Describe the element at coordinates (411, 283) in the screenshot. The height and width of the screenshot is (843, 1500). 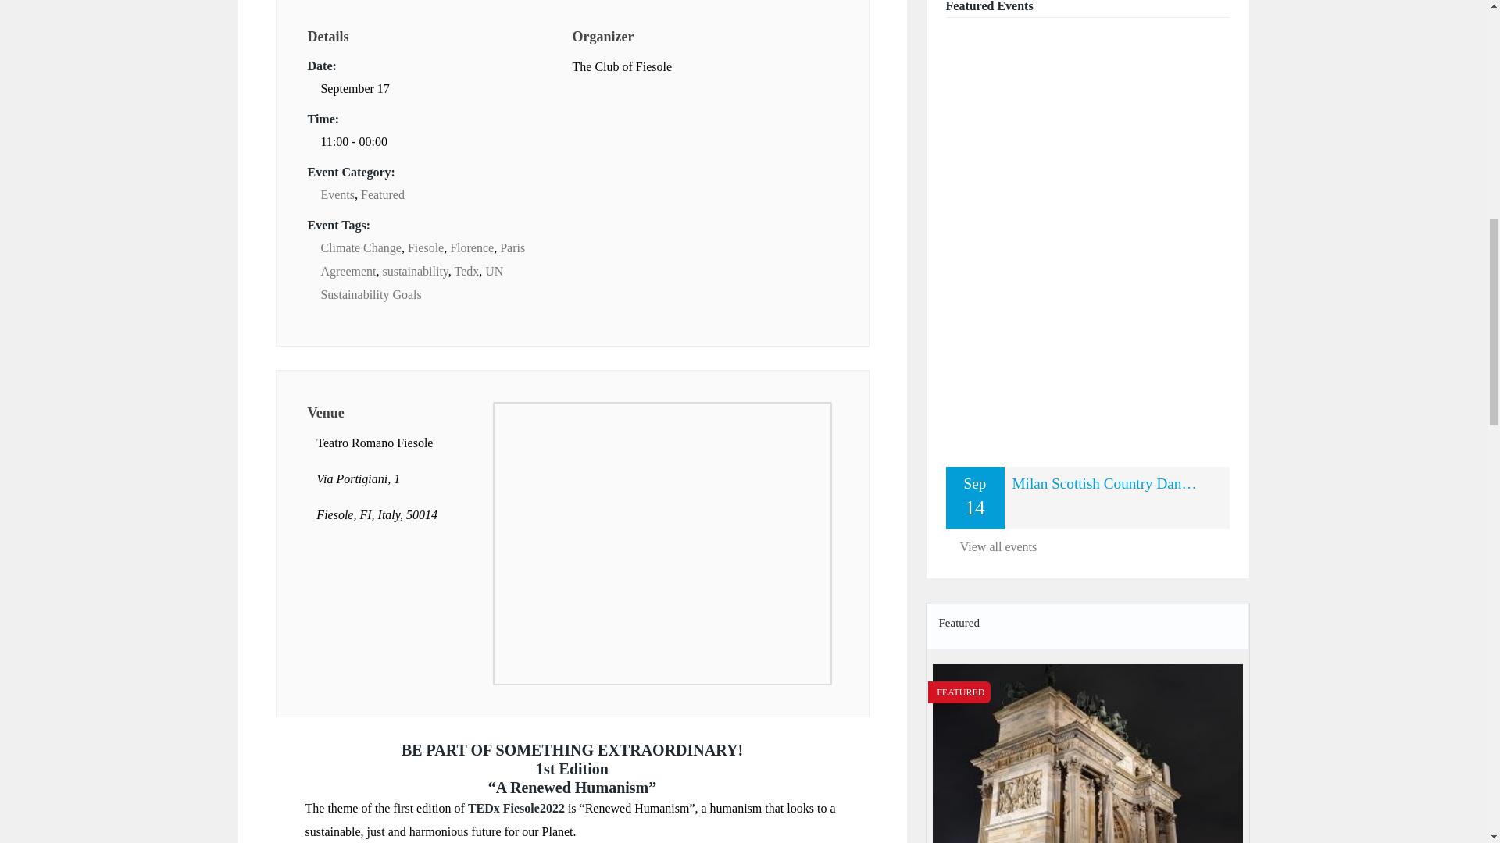
I see `UN Sustainability Goals` at that location.